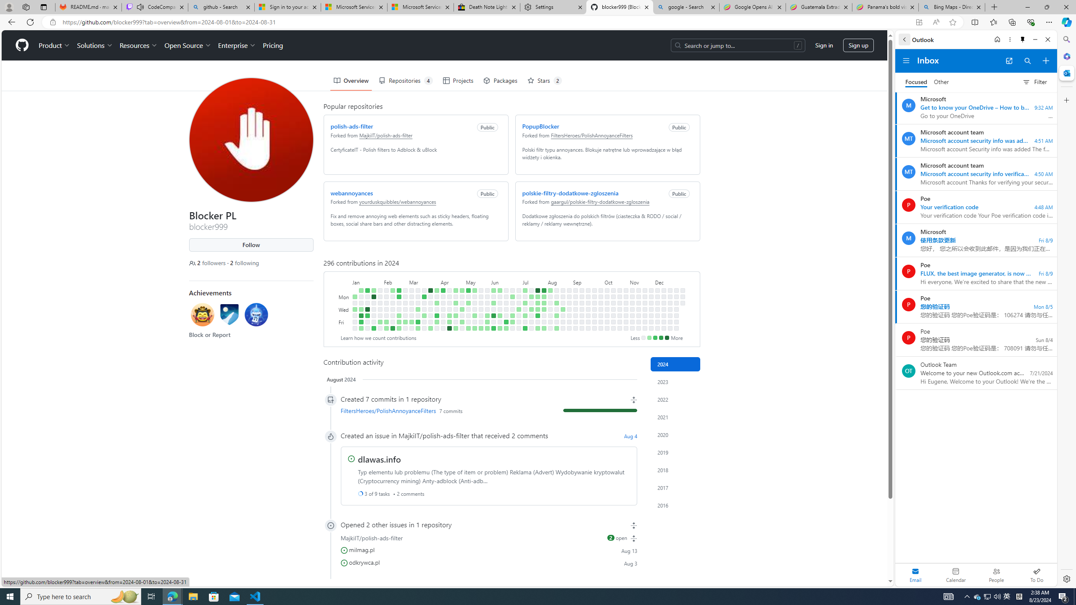 Image resolution: width=1076 pixels, height=605 pixels. Describe the element at coordinates (229, 316) in the screenshot. I see `Achievement: Arctic Code Vault Contributor` at that location.